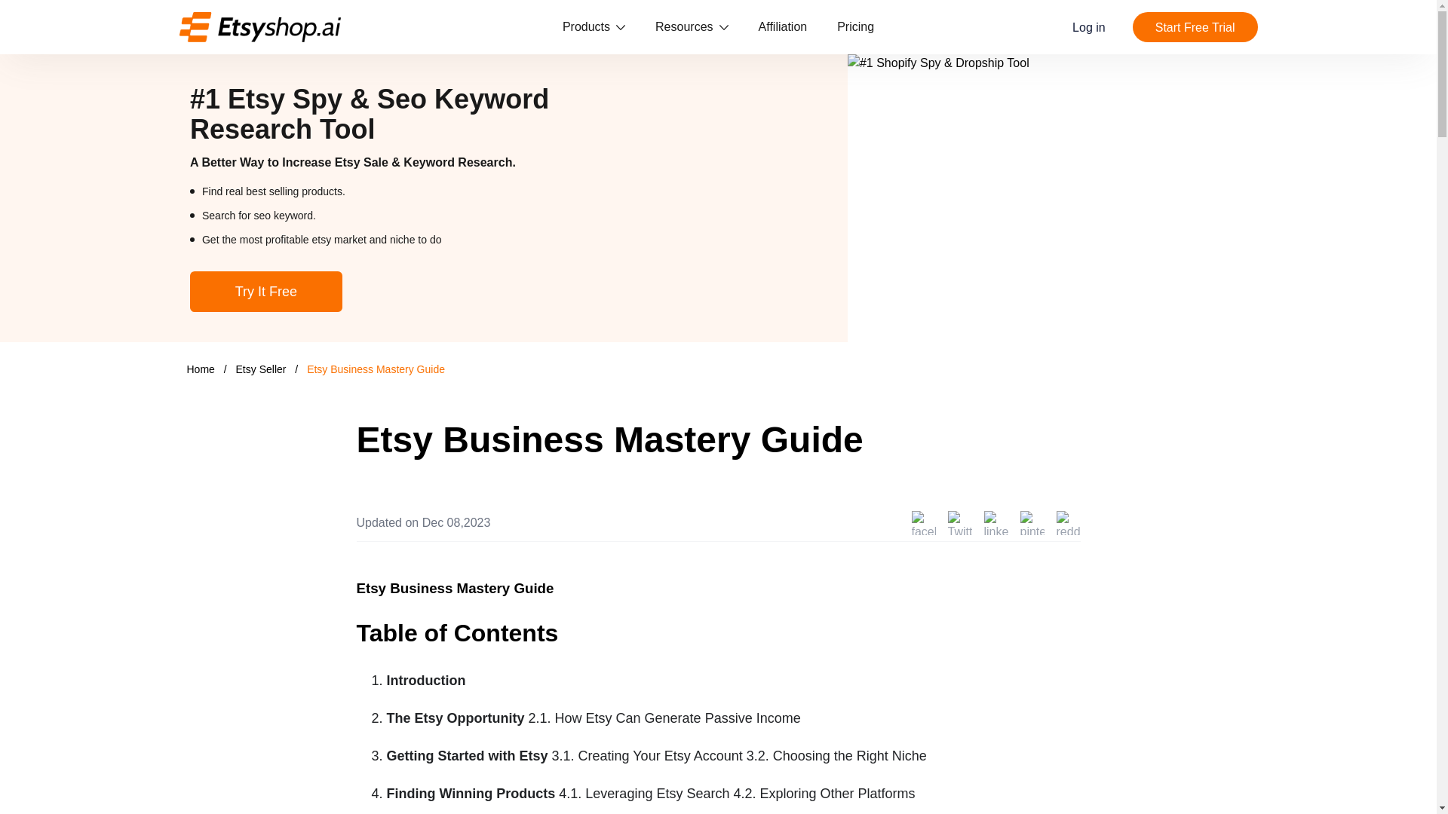 The image size is (1448, 814). What do you see at coordinates (1068, 523) in the screenshot?
I see `reddit` at bounding box center [1068, 523].